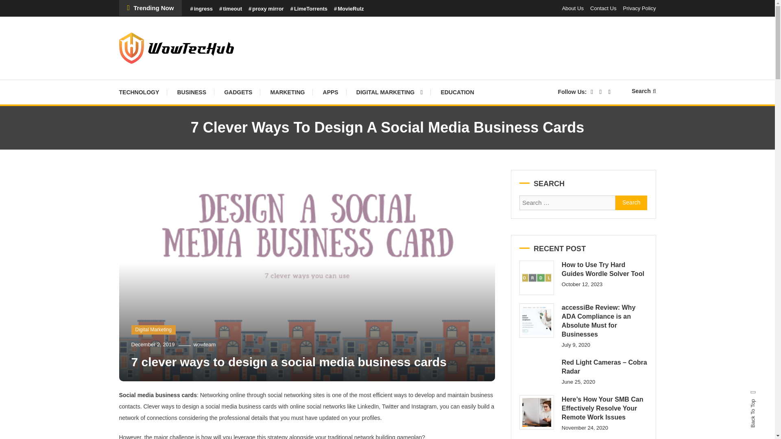  I want to click on timeout, so click(231, 9).